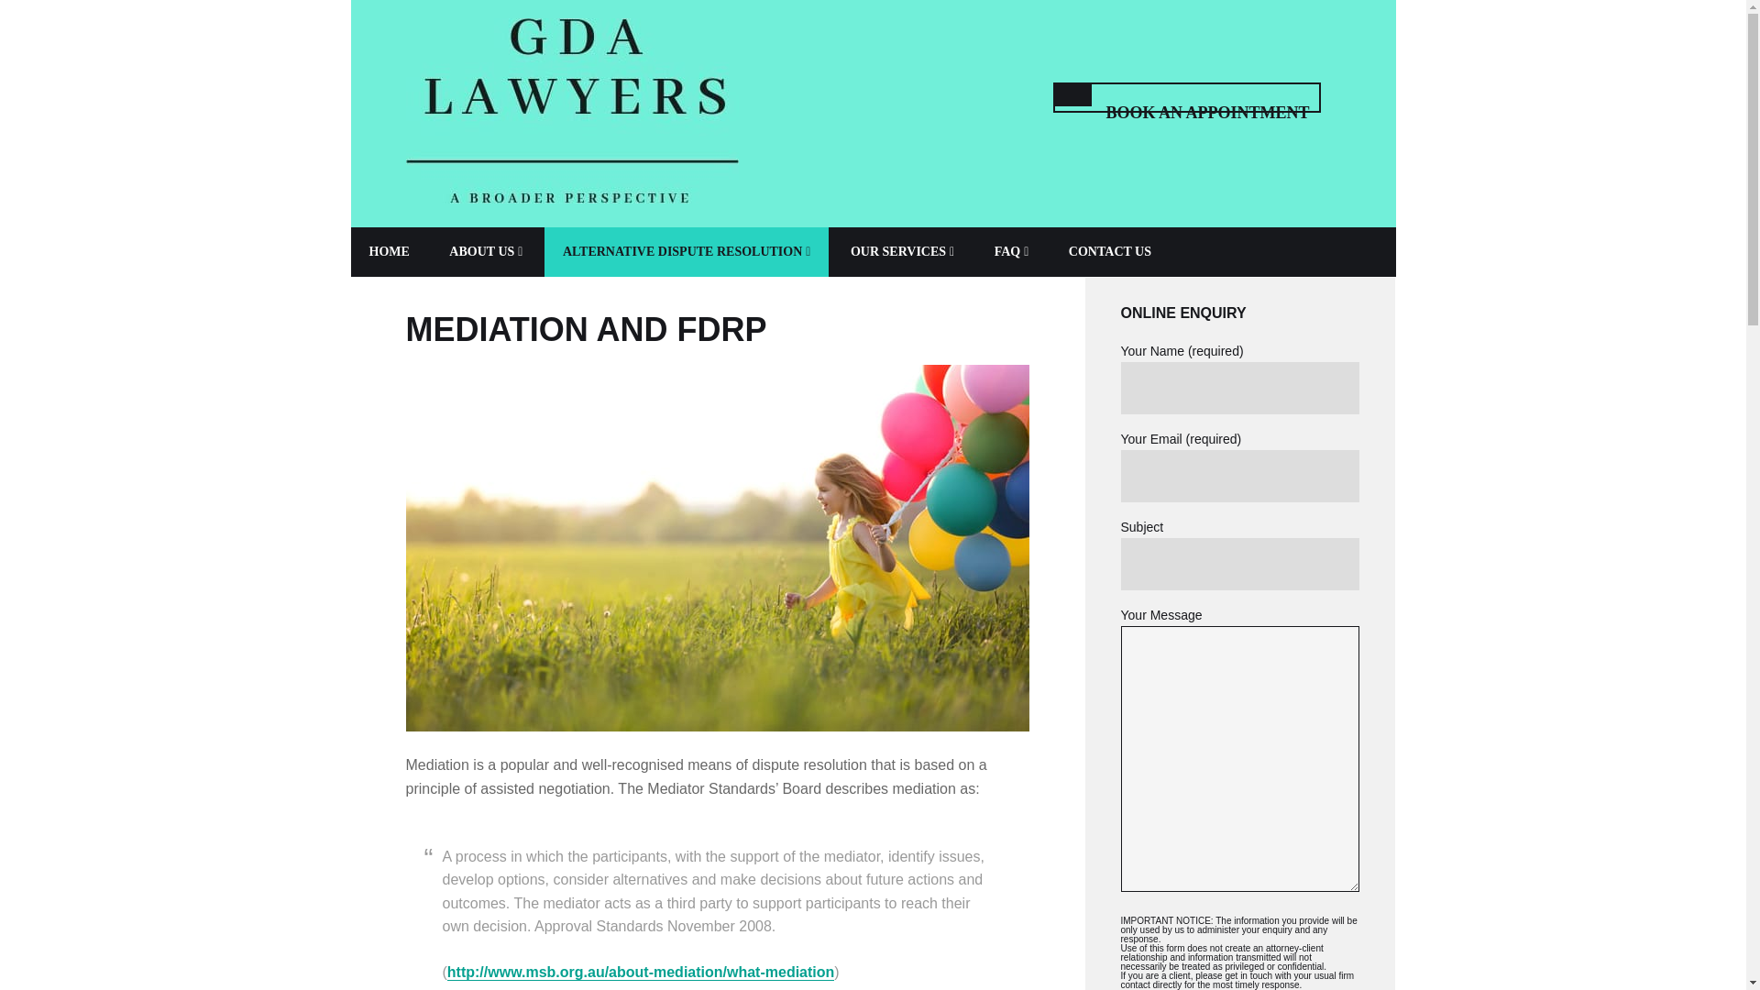  Describe the element at coordinates (1186, 97) in the screenshot. I see `BOOK AN APPOINTMENT` at that location.